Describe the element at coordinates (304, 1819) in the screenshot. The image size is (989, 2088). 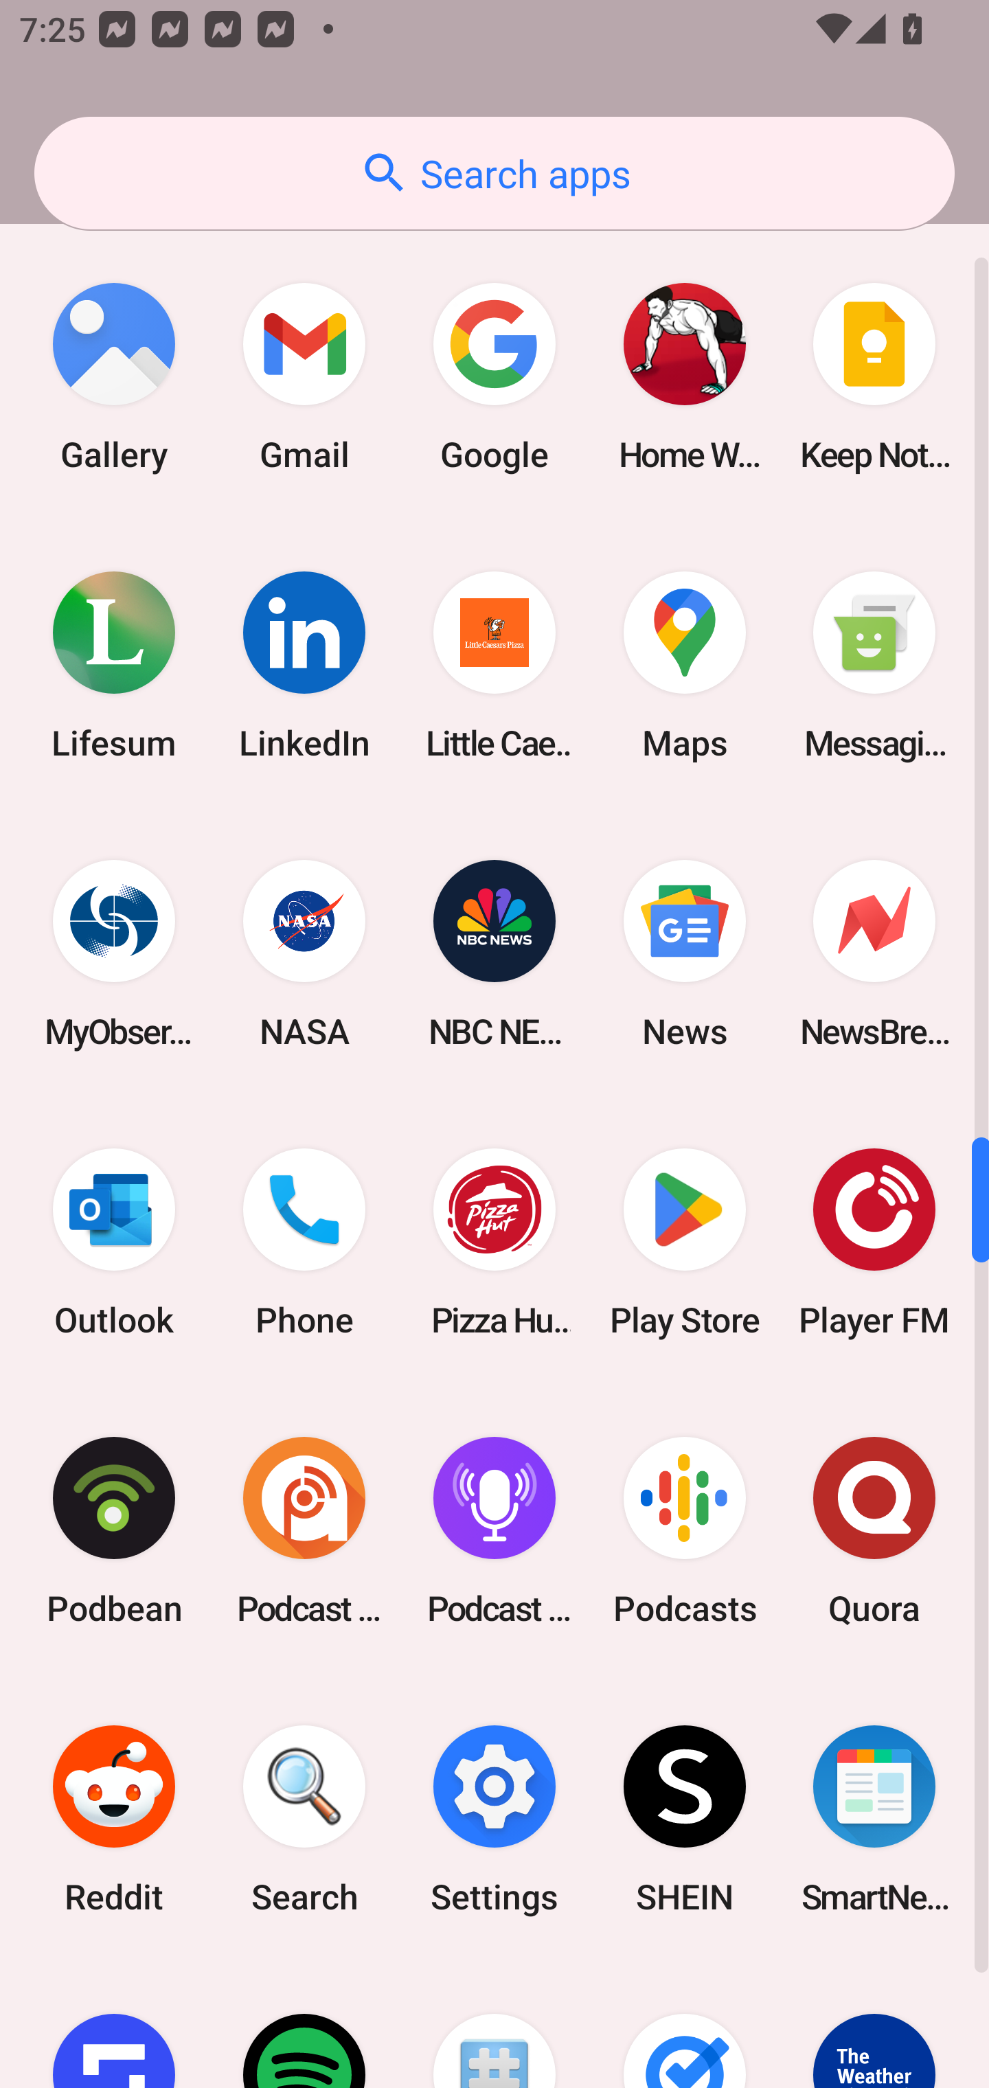
I see `Search` at that location.